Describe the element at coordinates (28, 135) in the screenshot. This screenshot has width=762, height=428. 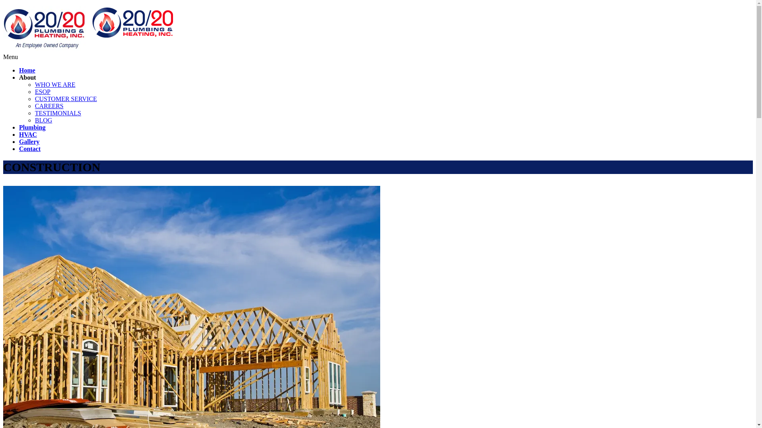
I see `HVAC` at that location.